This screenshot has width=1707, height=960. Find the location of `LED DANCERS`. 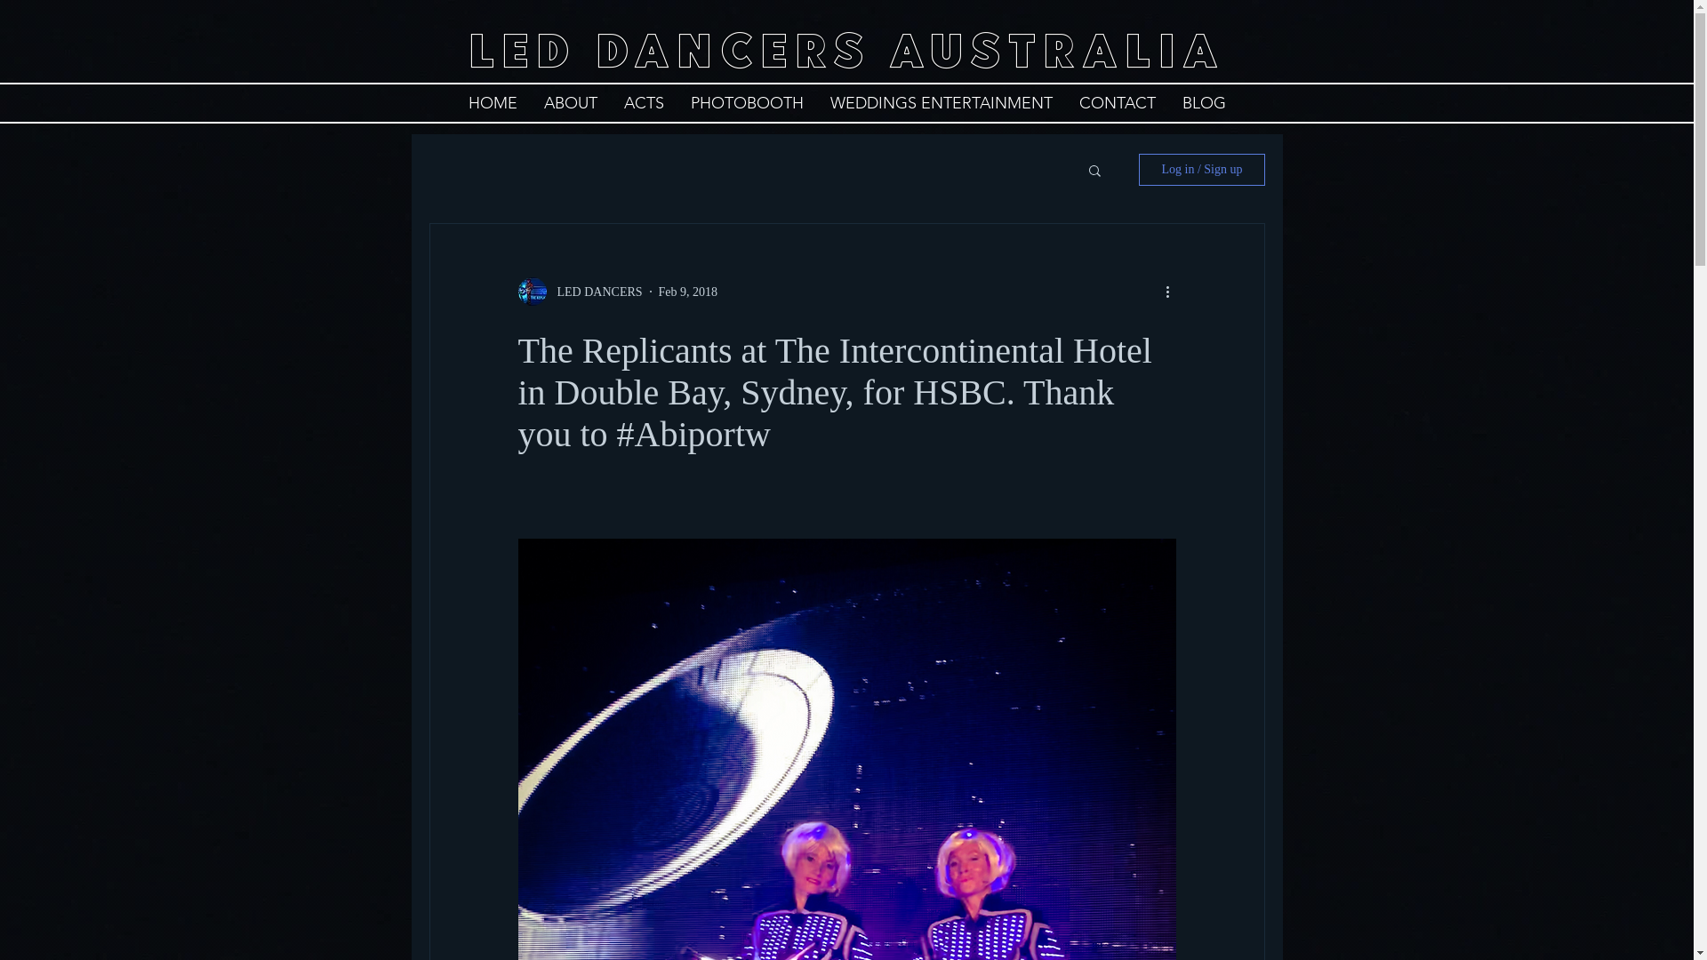

LED DANCERS is located at coordinates (580, 292).